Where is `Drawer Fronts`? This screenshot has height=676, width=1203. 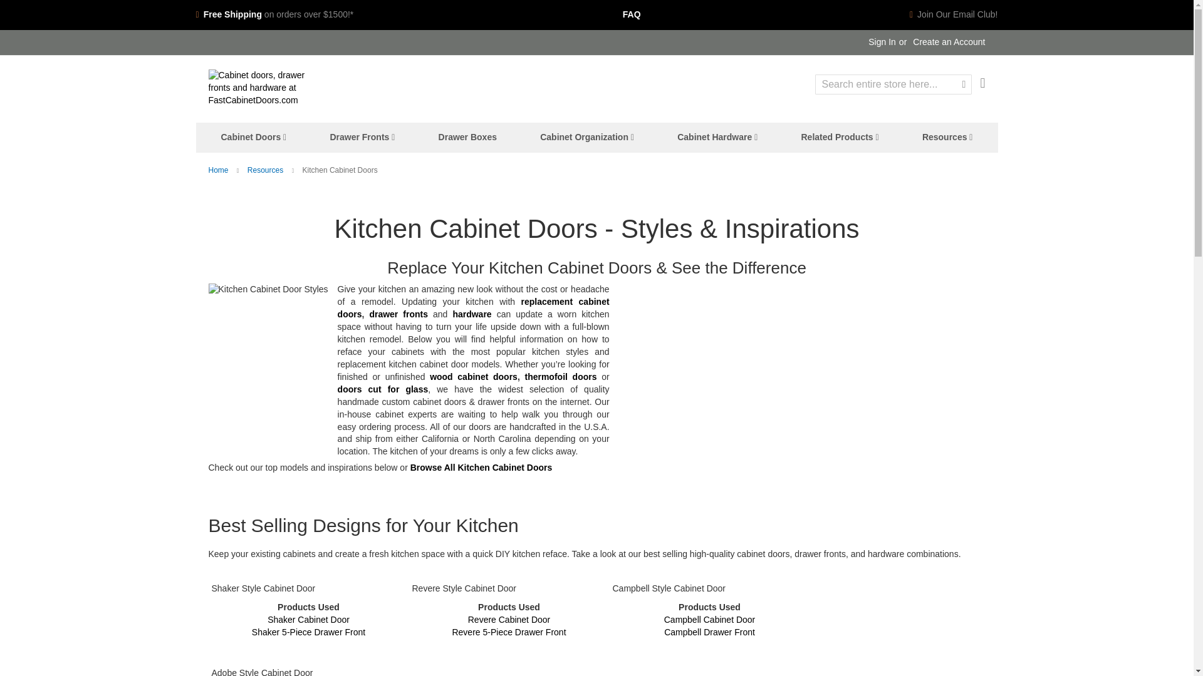
Drawer Fronts is located at coordinates (362, 138).